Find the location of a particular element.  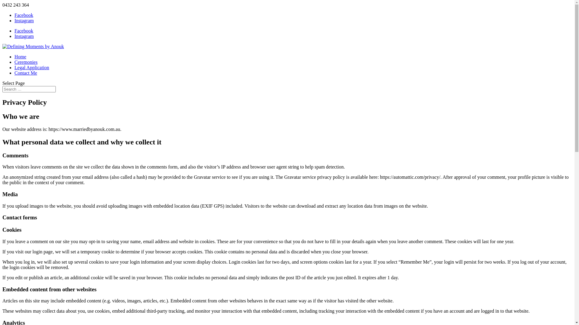

Ceremonies is located at coordinates (26, 62).